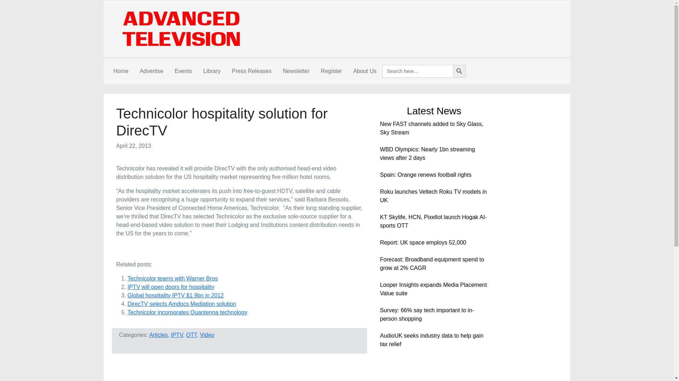 The height and width of the screenshot is (381, 679). Describe the element at coordinates (433, 289) in the screenshot. I see `Looper Insights expands Media Placement Value suite` at that location.